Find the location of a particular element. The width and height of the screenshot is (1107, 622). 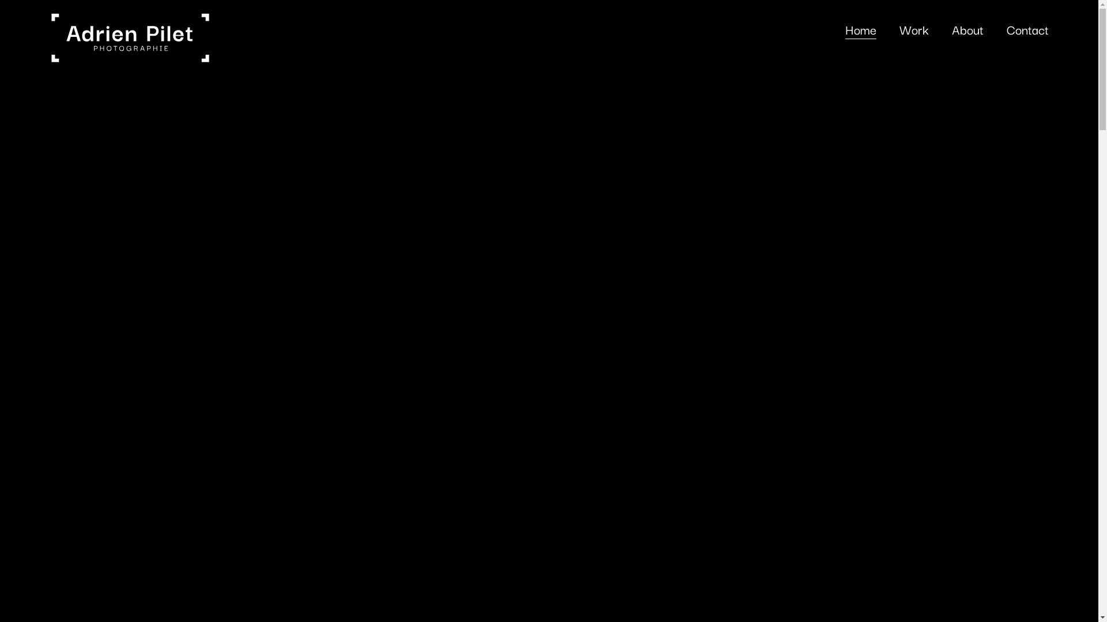

Contact is located at coordinates (1027, 29).